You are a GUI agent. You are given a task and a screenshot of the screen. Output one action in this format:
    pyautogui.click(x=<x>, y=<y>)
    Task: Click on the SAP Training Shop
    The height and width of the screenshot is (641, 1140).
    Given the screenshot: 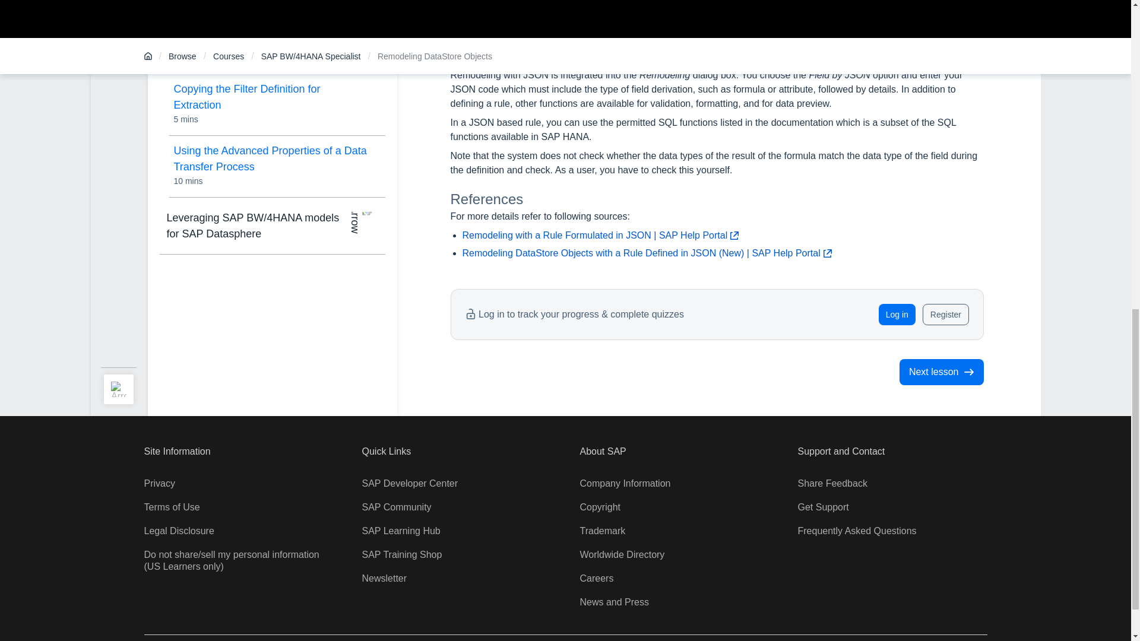 What is the action you would take?
    pyautogui.click(x=402, y=554)
    